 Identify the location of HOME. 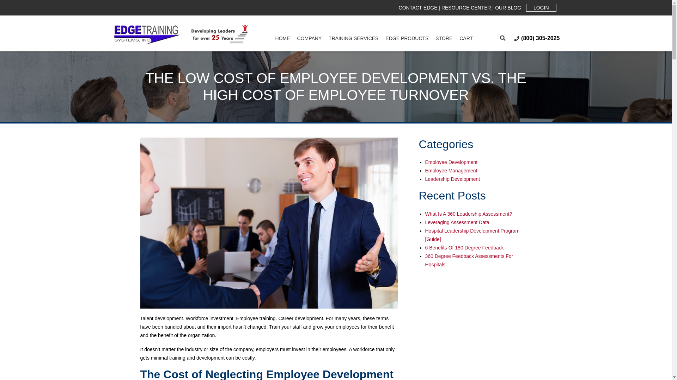
(283, 39).